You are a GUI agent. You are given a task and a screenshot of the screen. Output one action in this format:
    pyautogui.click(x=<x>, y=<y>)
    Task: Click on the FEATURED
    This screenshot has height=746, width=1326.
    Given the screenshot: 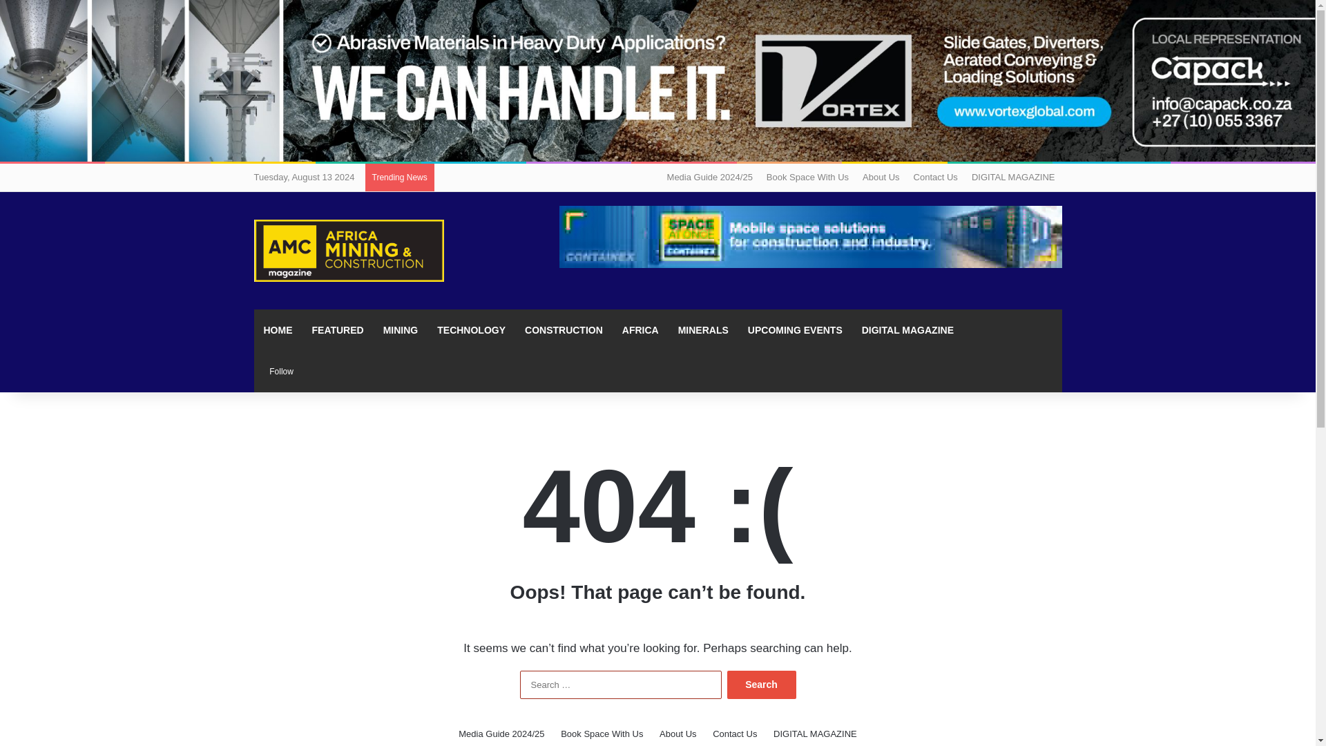 What is the action you would take?
    pyautogui.click(x=338, y=330)
    